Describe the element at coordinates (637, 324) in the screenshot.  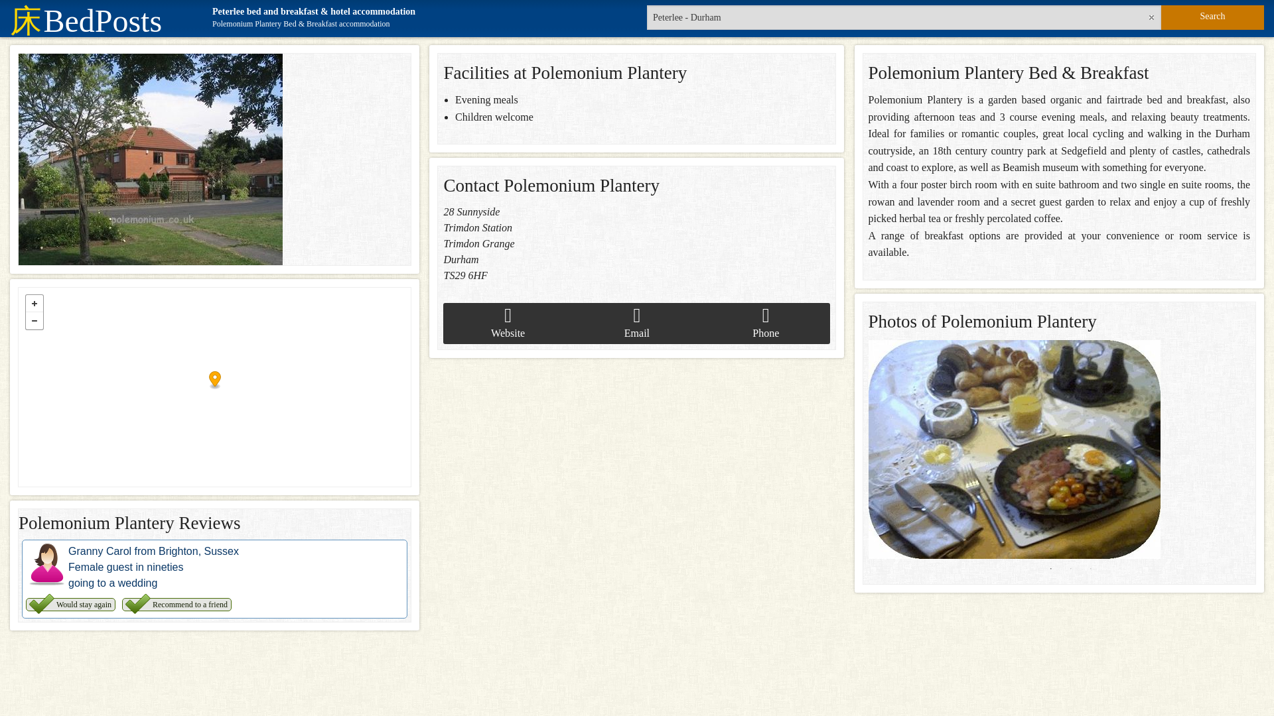
I see `Email` at that location.